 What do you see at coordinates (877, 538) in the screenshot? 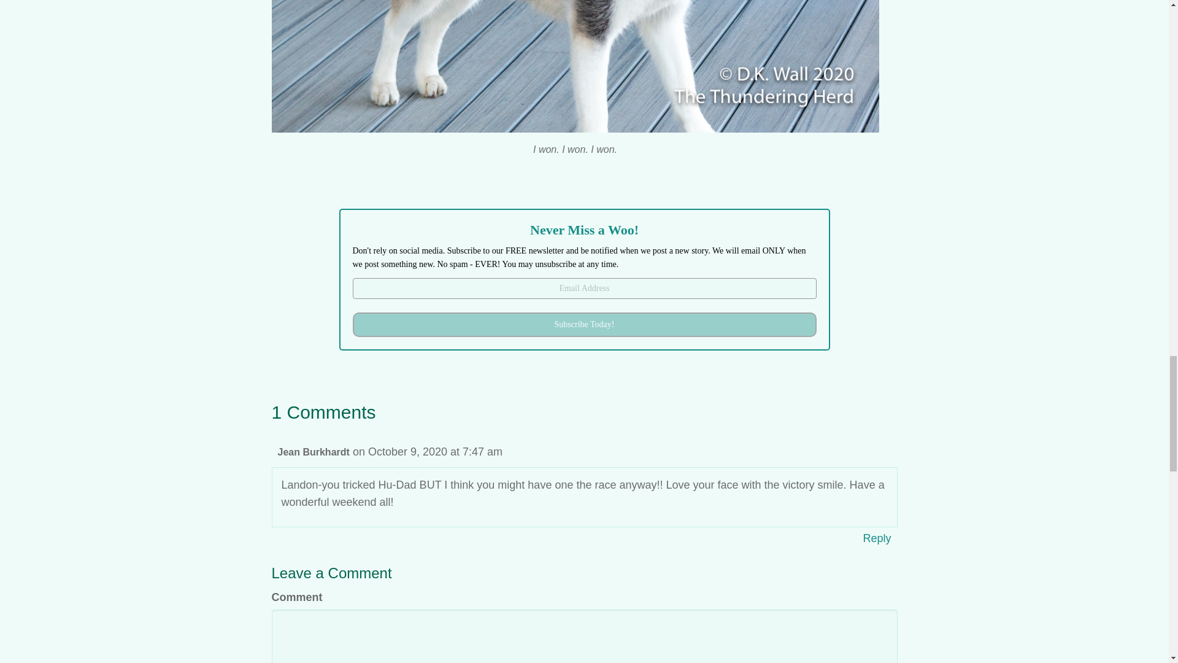
I see `Reply` at bounding box center [877, 538].